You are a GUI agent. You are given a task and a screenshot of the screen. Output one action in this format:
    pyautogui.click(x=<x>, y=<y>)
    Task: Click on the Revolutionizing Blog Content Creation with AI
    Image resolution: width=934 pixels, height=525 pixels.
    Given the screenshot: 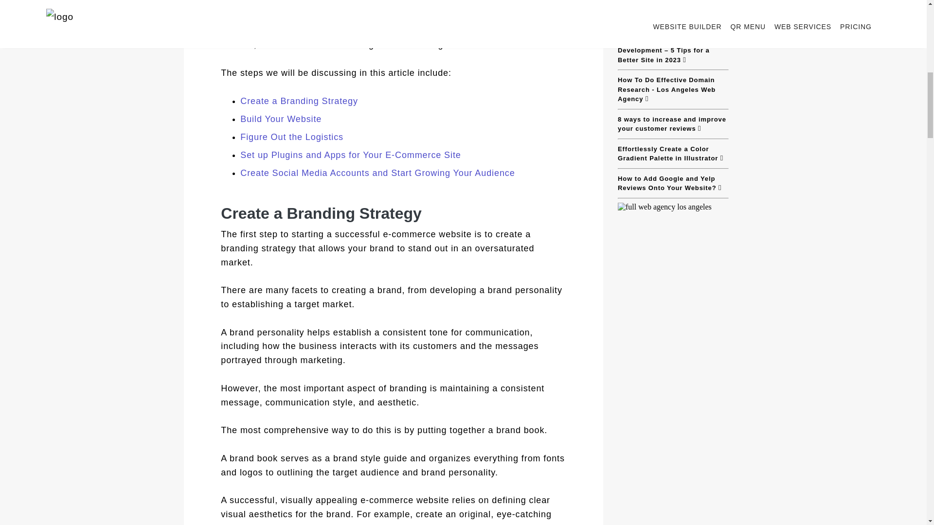 What is the action you would take?
    pyautogui.click(x=673, y=16)
    